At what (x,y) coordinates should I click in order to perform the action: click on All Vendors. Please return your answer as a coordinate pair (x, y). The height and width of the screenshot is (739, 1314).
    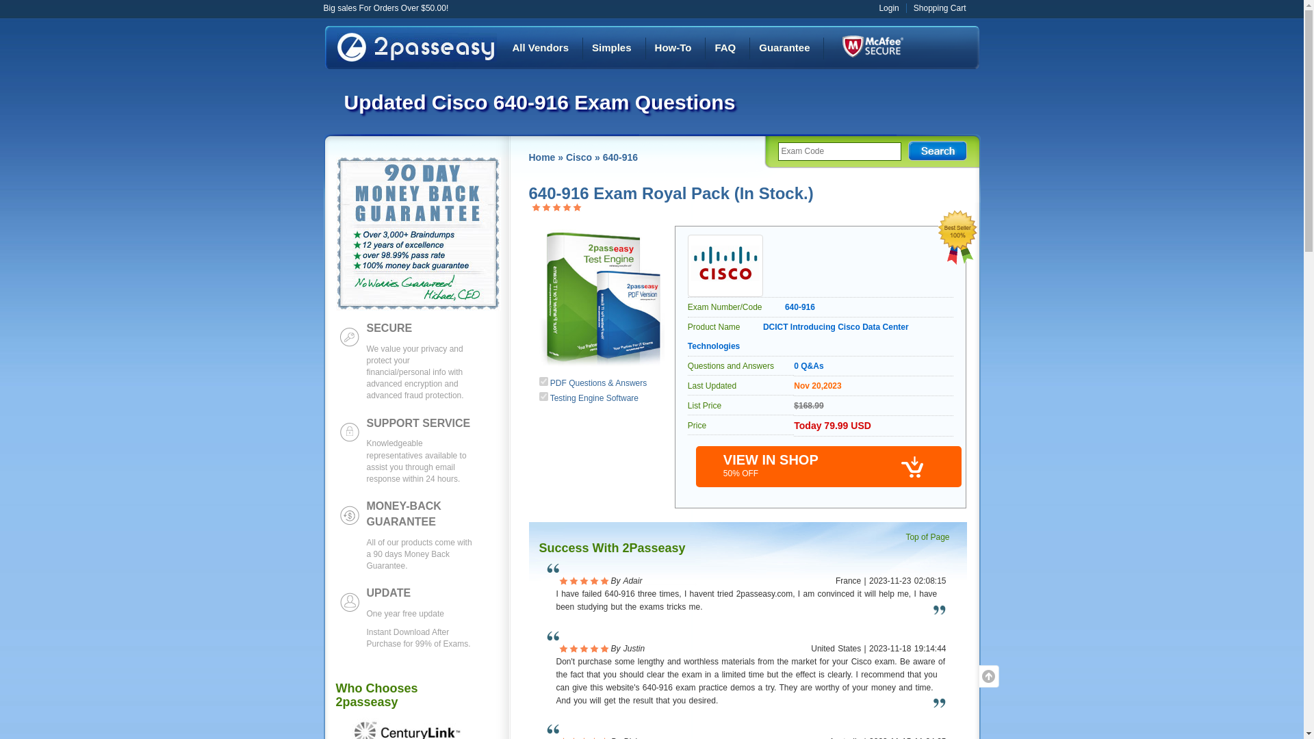
    Looking at the image, I should click on (541, 48).